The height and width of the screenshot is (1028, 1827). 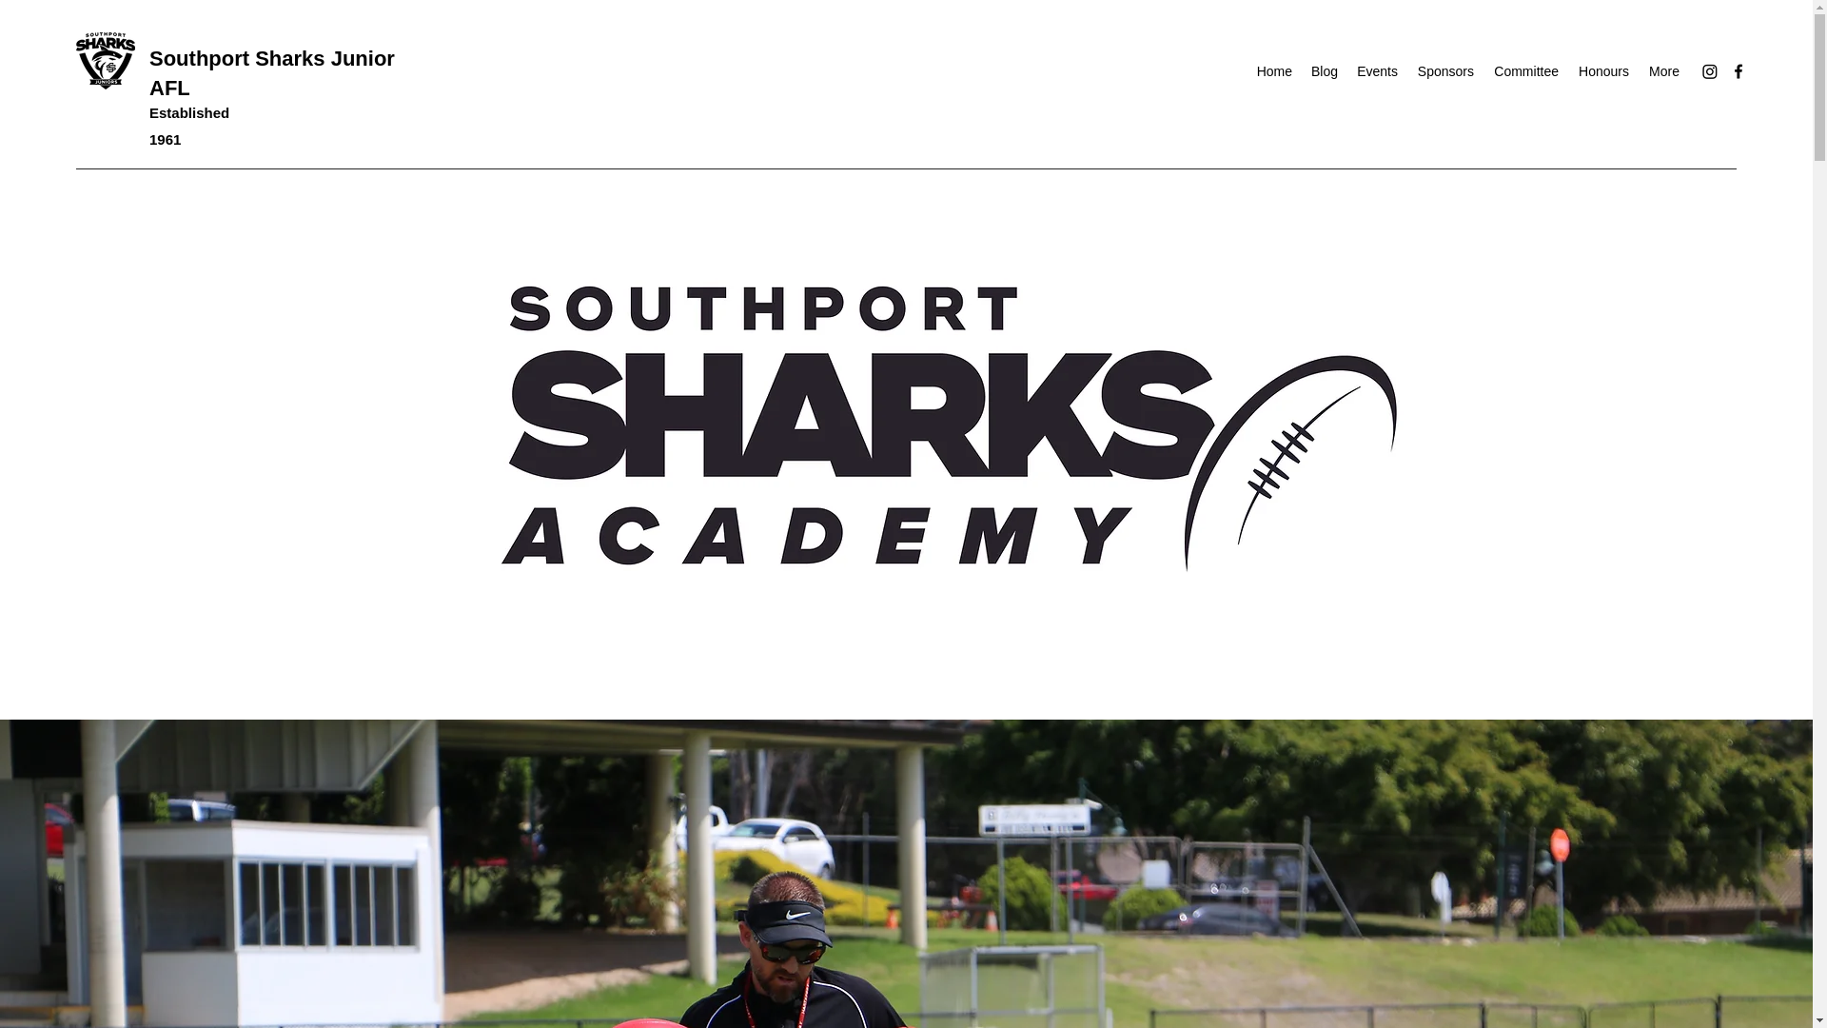 What do you see at coordinates (1377, 70) in the screenshot?
I see `Events` at bounding box center [1377, 70].